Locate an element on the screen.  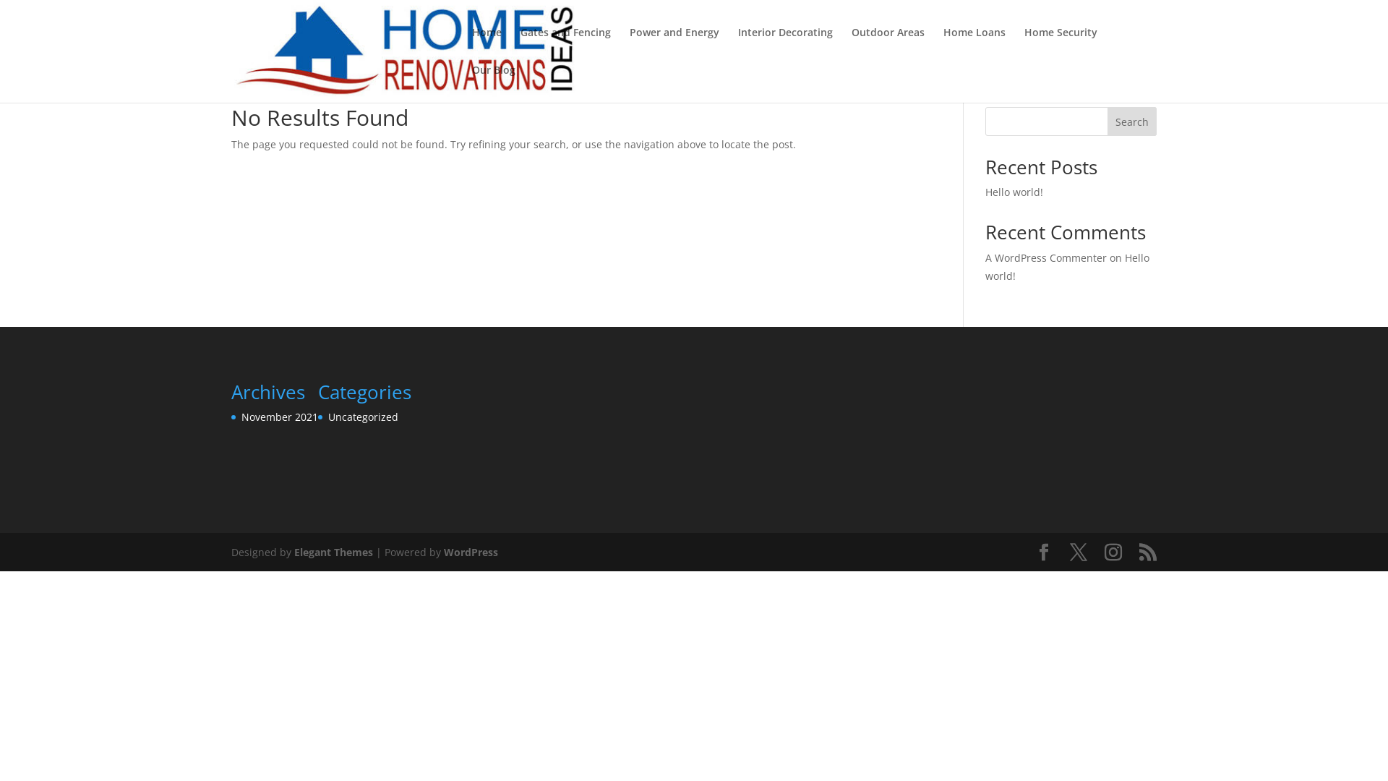
Power and Energy is located at coordinates (674, 46).